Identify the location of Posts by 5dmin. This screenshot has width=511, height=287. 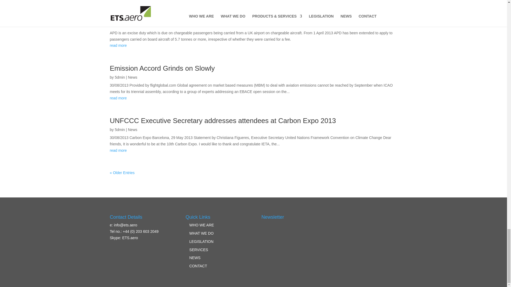
(119, 77).